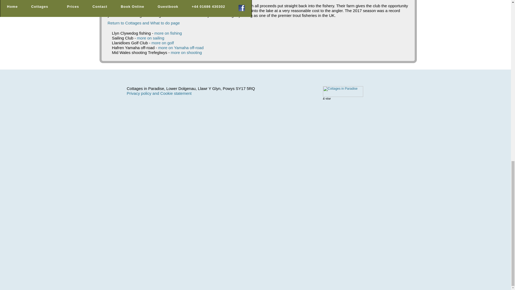 The image size is (515, 290). What do you see at coordinates (186, 52) in the screenshot?
I see `more on shooting` at bounding box center [186, 52].